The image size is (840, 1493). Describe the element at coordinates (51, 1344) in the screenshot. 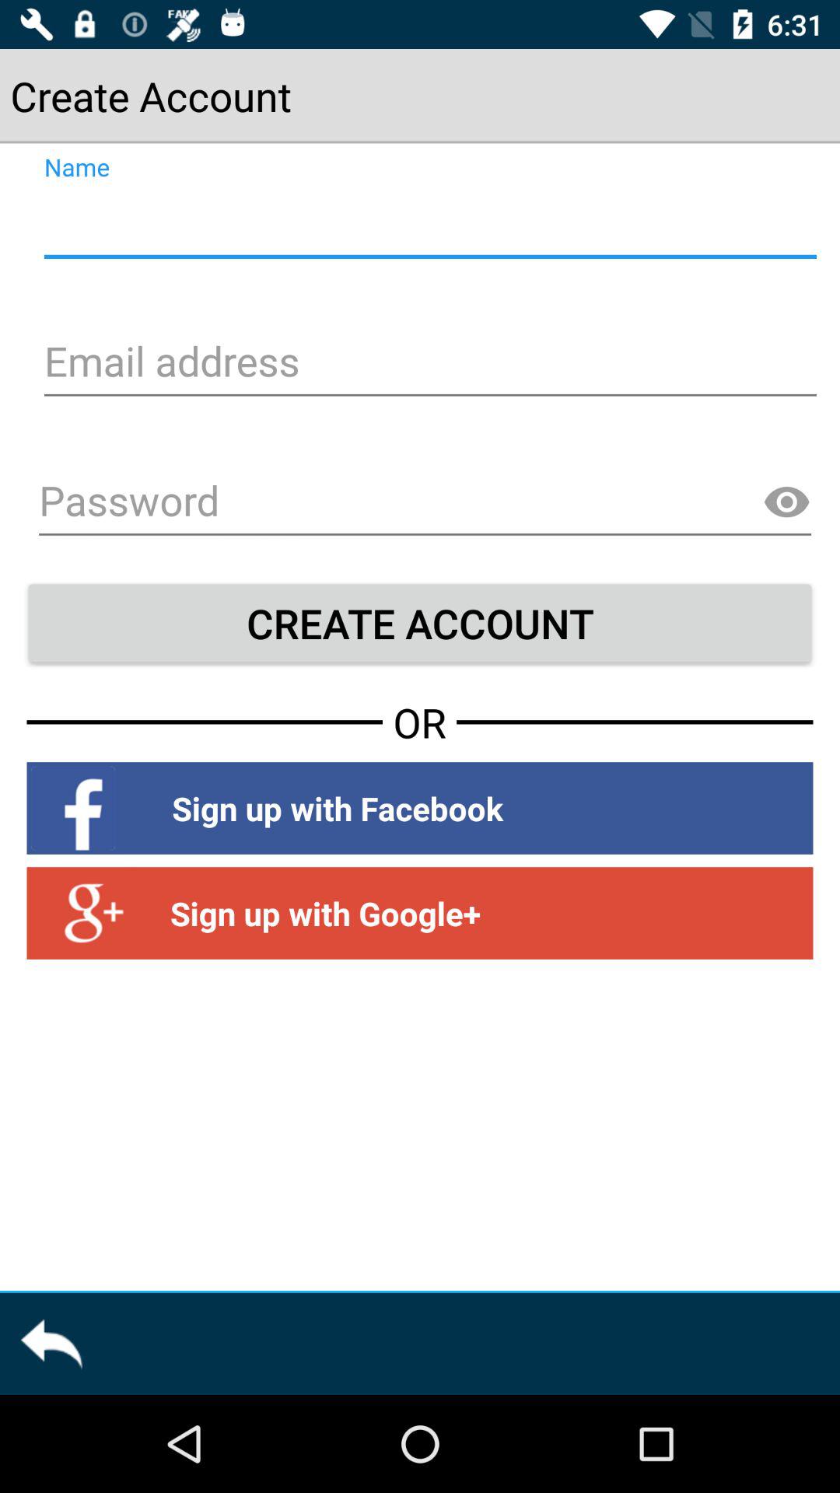

I see `go back` at that location.